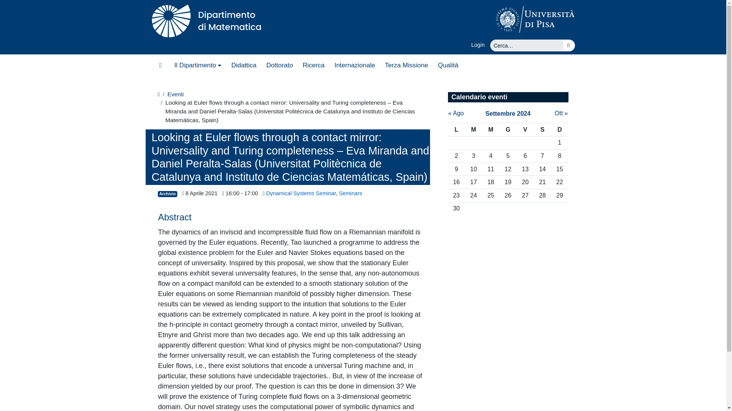  What do you see at coordinates (175, 94) in the screenshot?
I see `Eventi` at bounding box center [175, 94].